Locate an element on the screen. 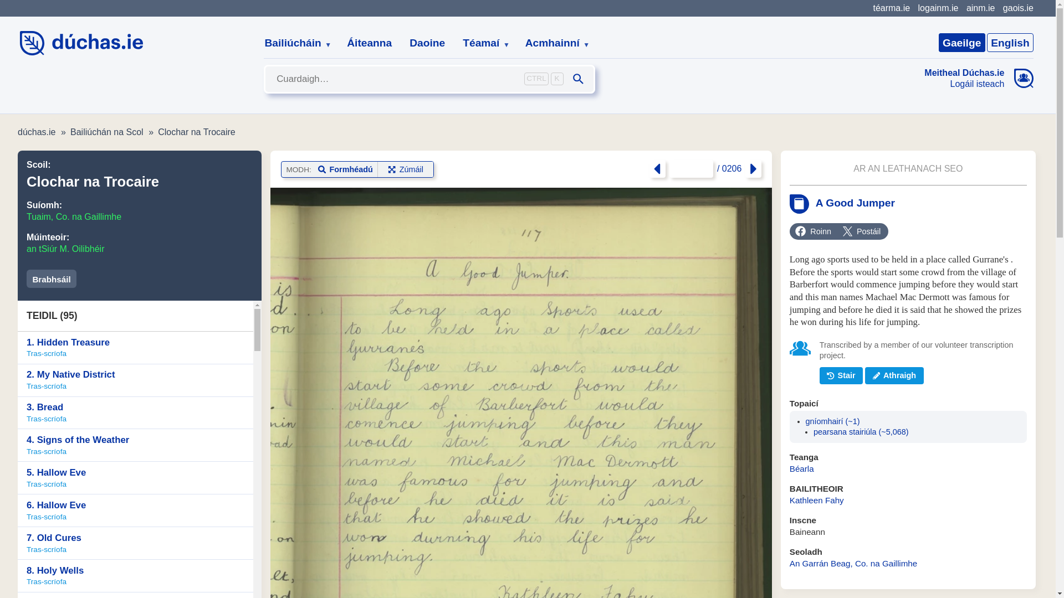  logainm.ie is located at coordinates (938, 8).